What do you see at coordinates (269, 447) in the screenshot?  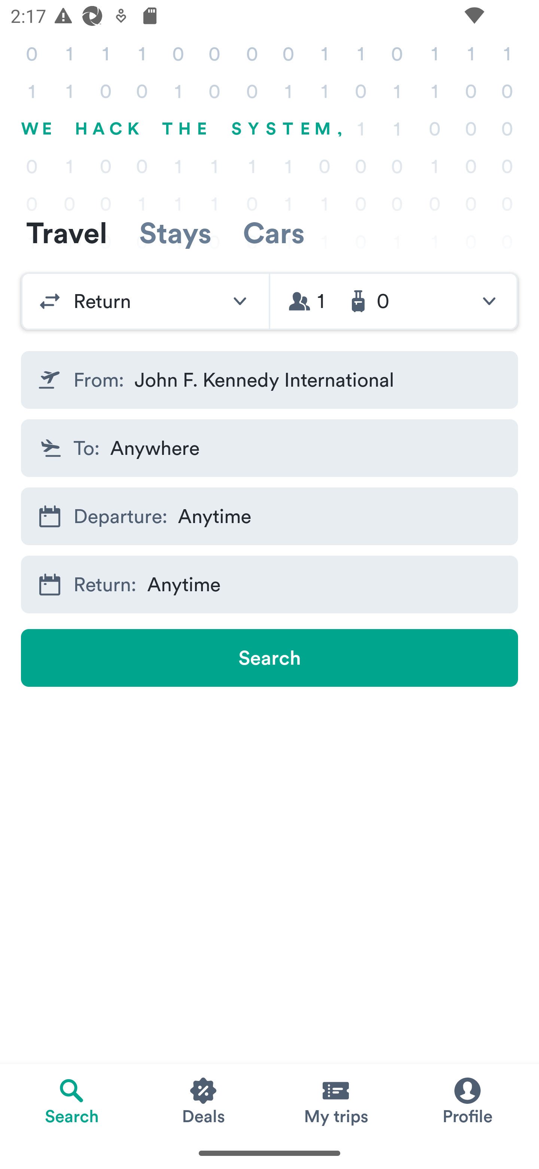 I see `To: Anywhere` at bounding box center [269, 447].